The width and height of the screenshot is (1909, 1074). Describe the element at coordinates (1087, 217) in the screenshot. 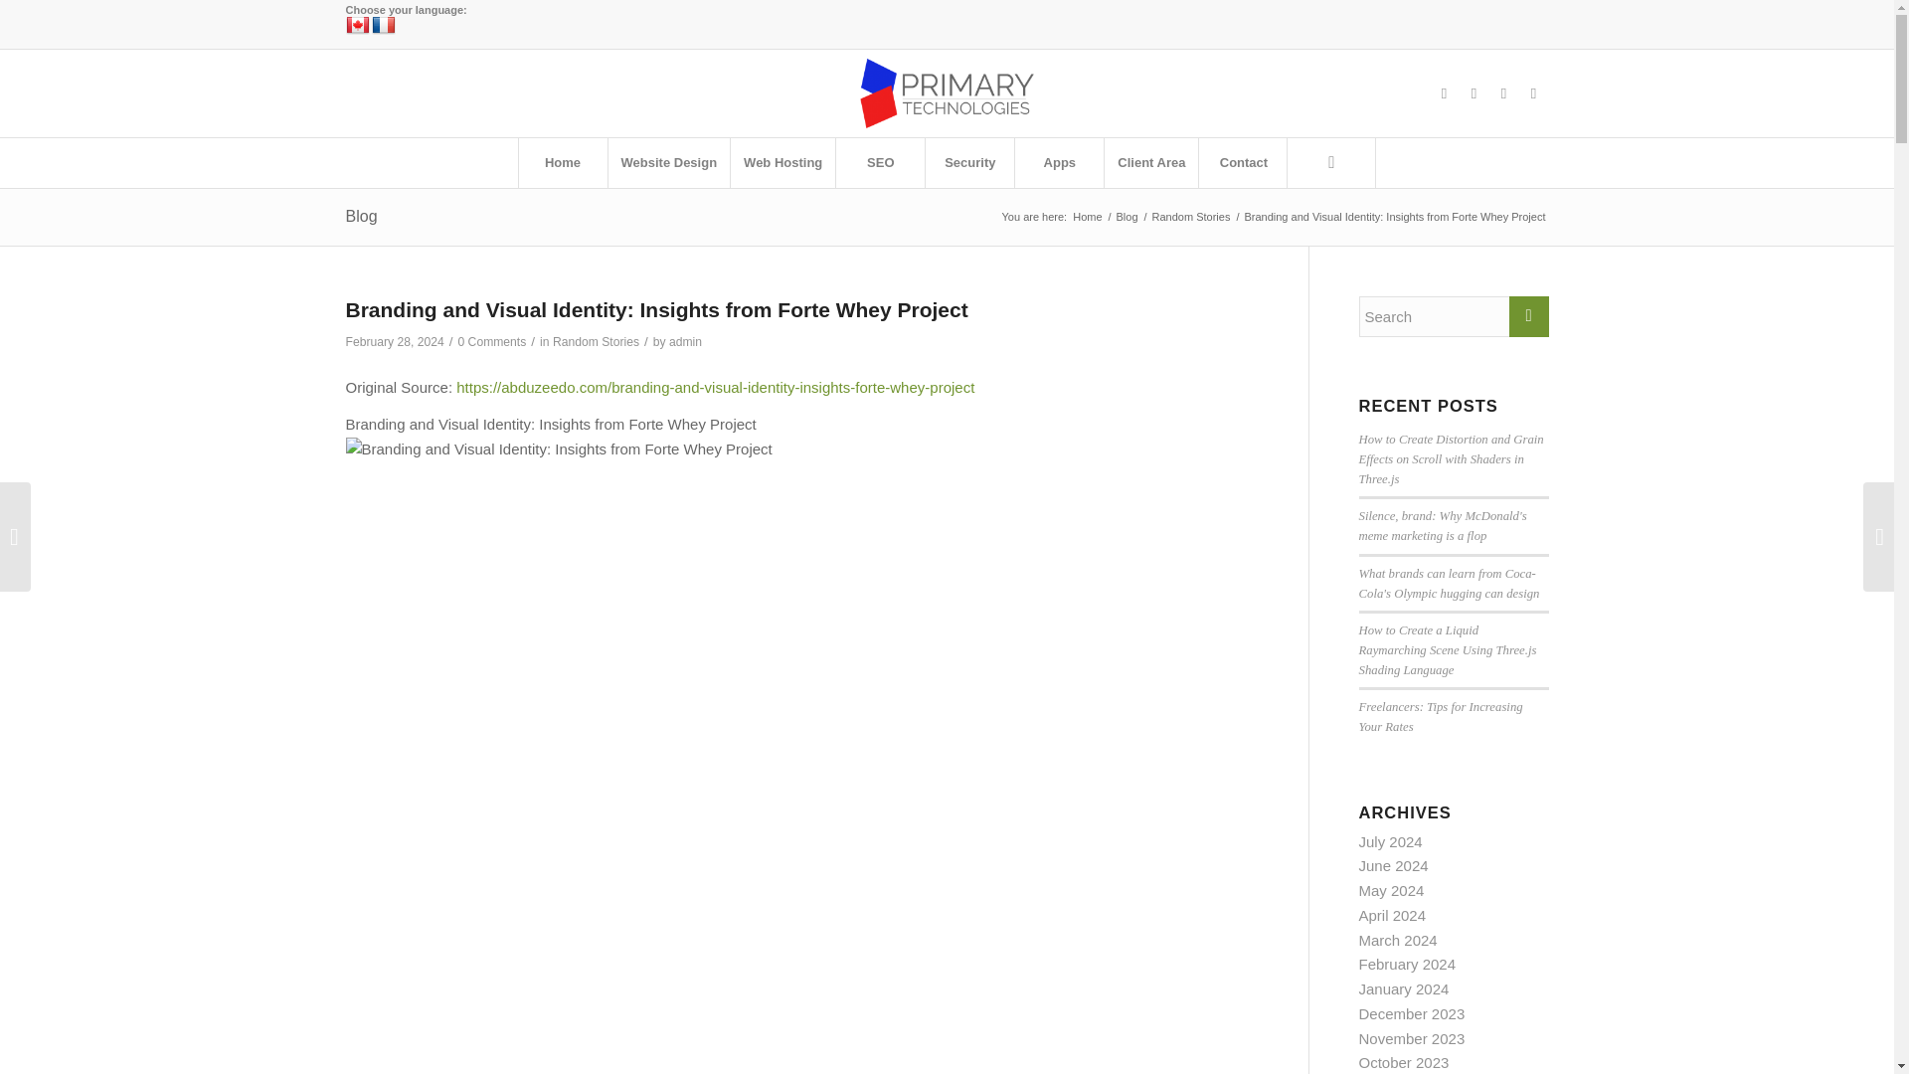

I see `Website Design in Oakville, Burlington, Milton, Port Credit` at that location.